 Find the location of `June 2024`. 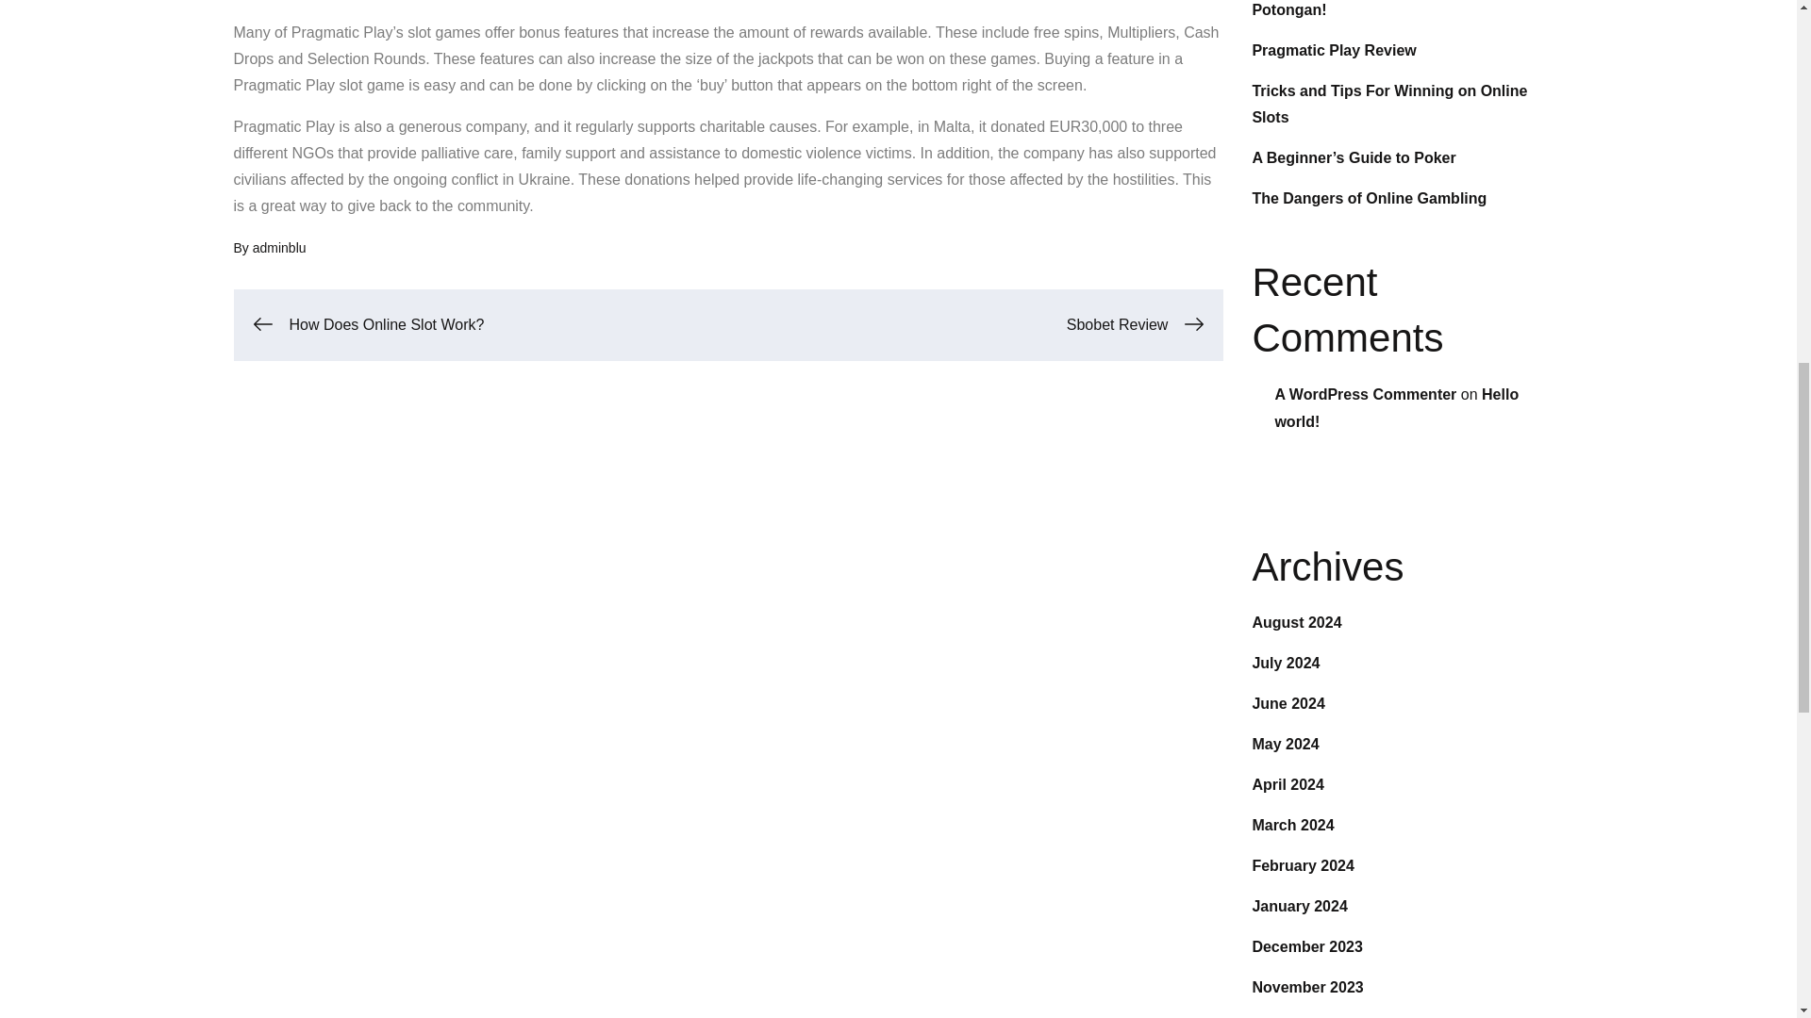

June 2024 is located at coordinates (1287, 703).